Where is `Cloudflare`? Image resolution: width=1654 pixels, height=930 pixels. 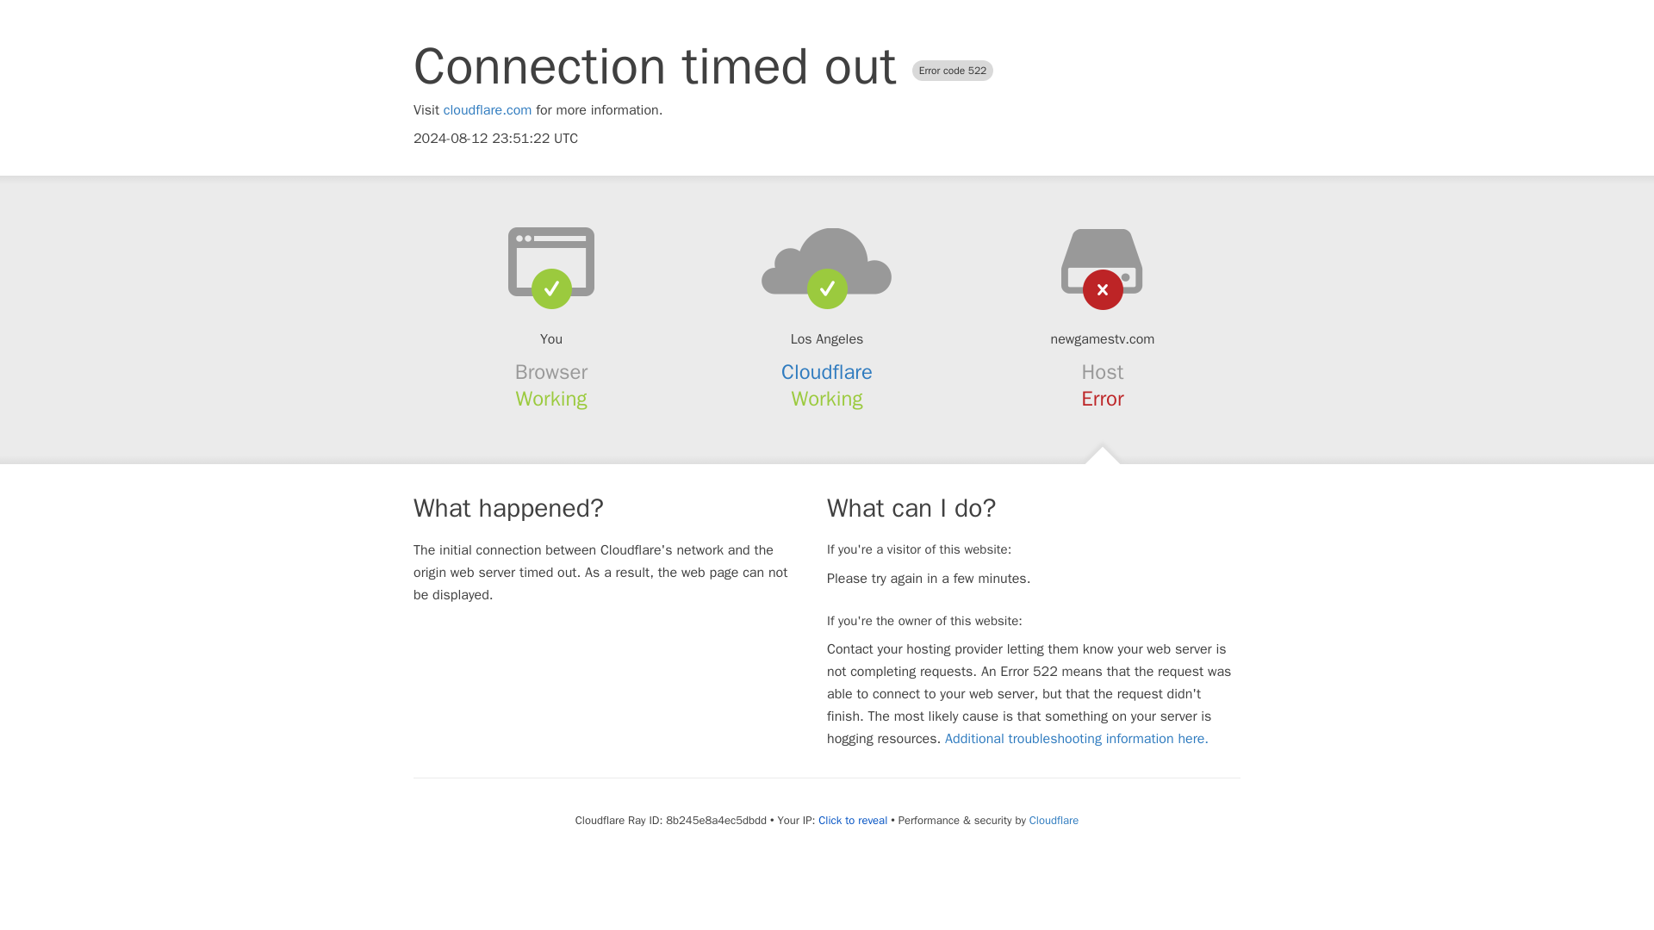 Cloudflare is located at coordinates (1053, 820).